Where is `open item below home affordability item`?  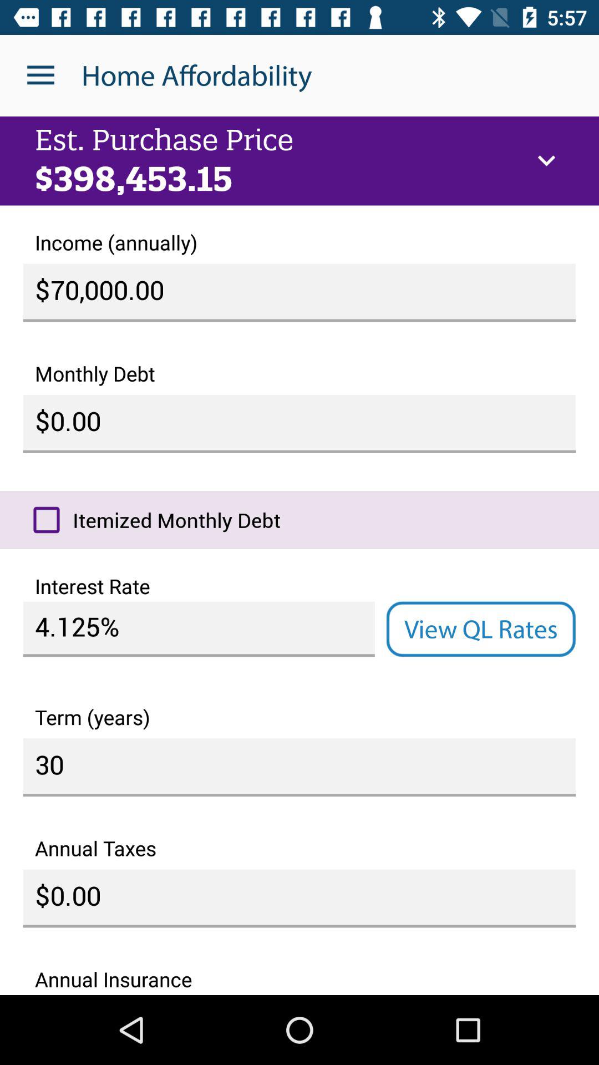 open item below home affordability item is located at coordinates (546, 161).